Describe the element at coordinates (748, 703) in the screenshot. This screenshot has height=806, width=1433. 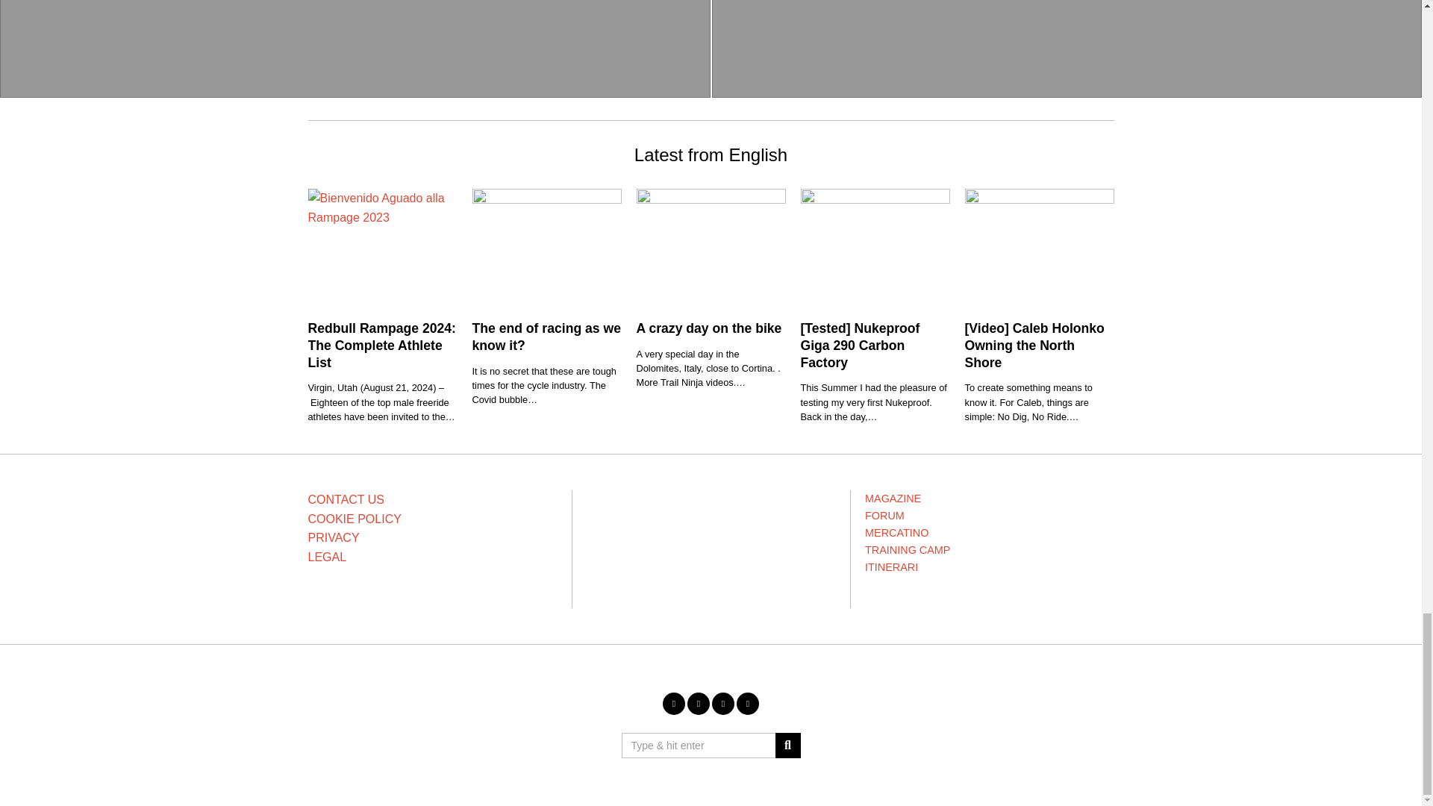
I see `Tiktok` at that location.